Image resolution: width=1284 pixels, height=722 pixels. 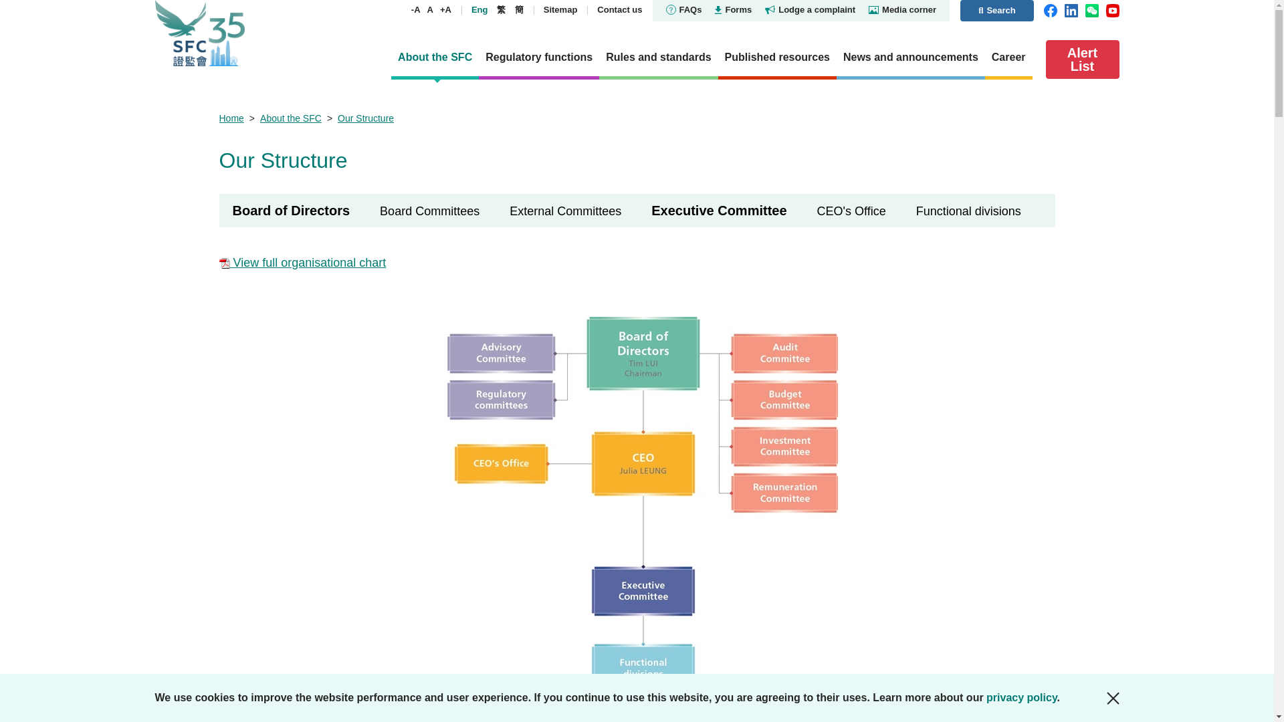 I want to click on Media corner, so click(x=902, y=9).